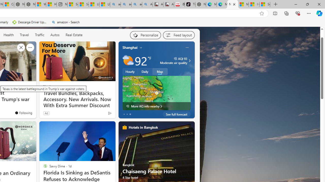  Describe the element at coordinates (254, 5) in the screenshot. I see `I Gained 20 Pounds of Muscle in 30 Days! | Watch` at that location.